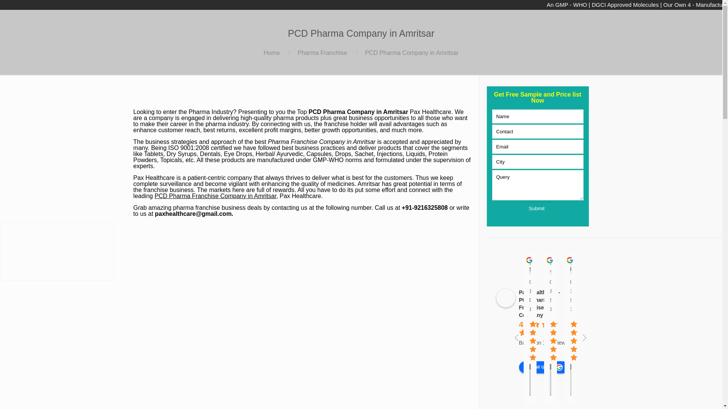  I want to click on Facebook, so click(563, 19).